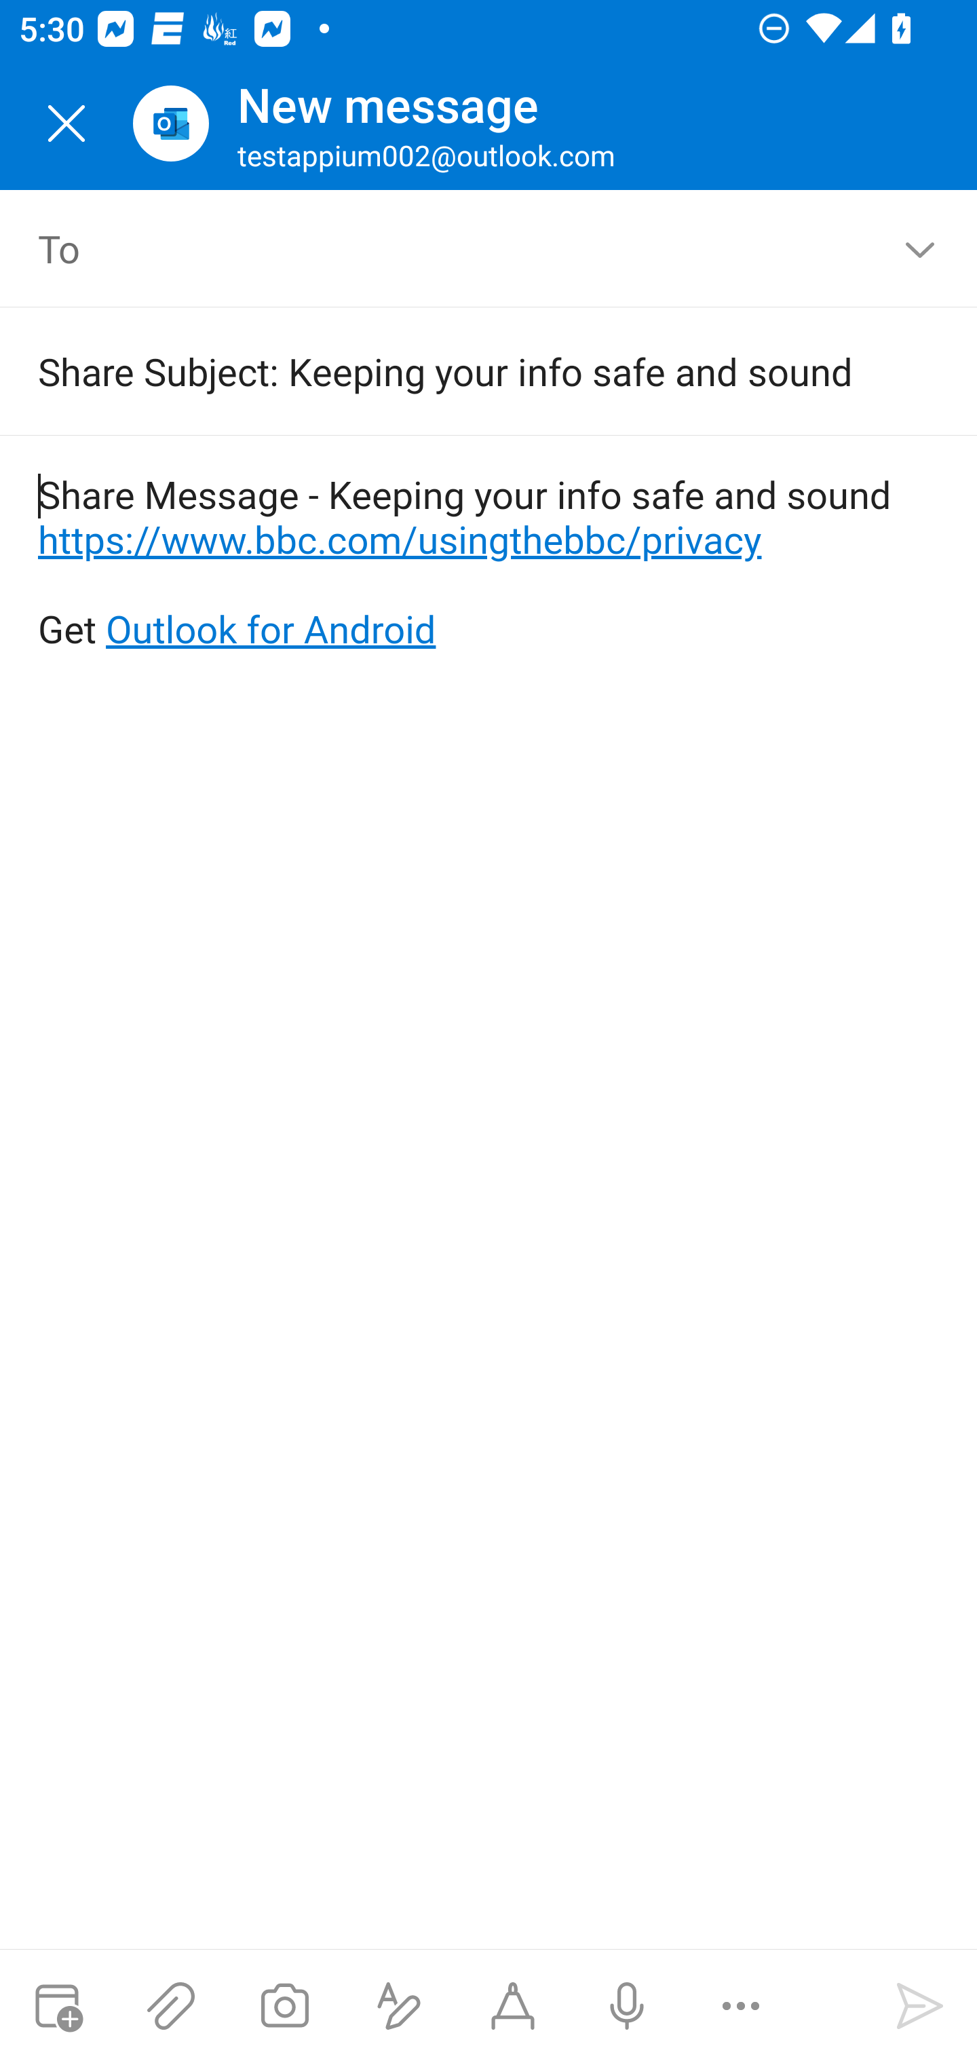 The height and width of the screenshot is (2063, 977). I want to click on Start Ink compose, so click(513, 2006).